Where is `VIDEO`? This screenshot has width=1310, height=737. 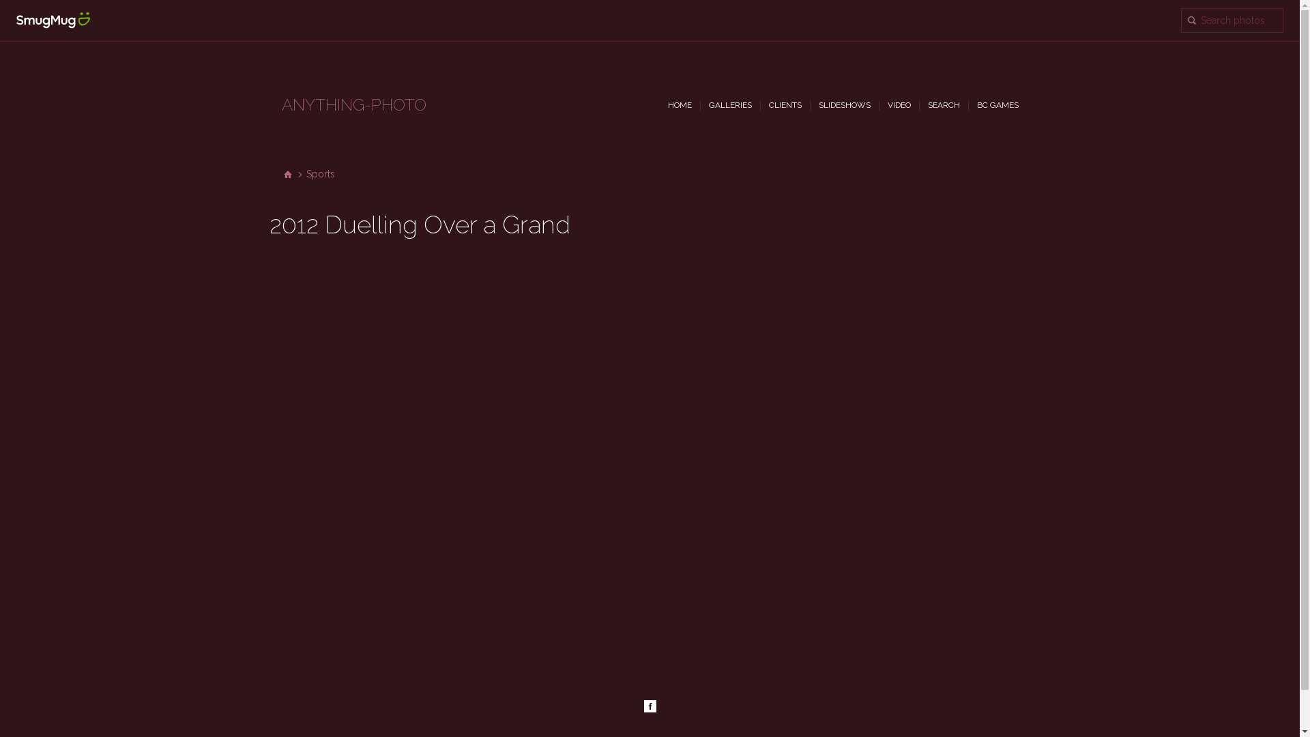 VIDEO is located at coordinates (899, 105).